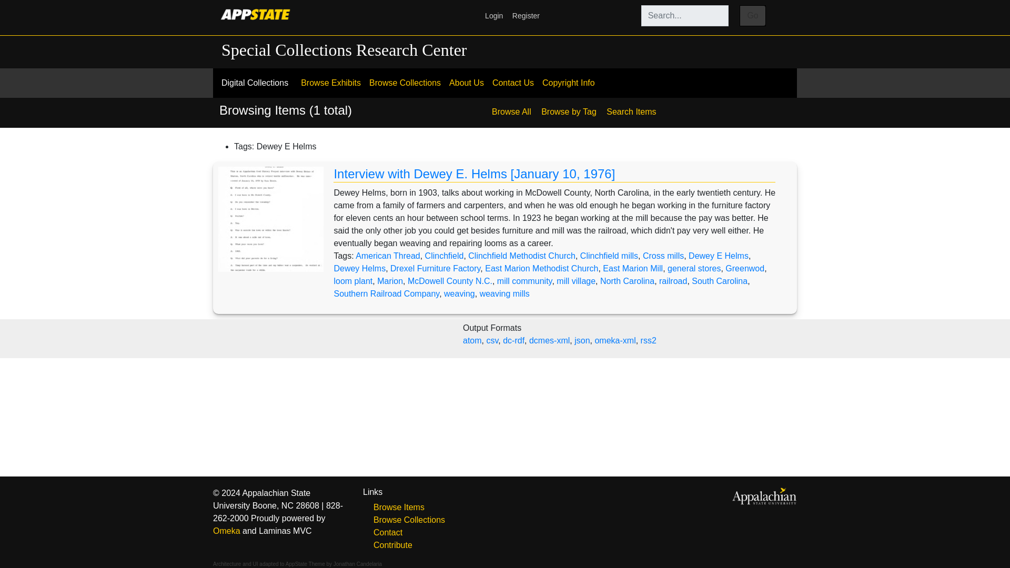 This screenshot has height=568, width=1010. Describe the element at coordinates (330, 83) in the screenshot. I see `Browse Exhibits` at that location.